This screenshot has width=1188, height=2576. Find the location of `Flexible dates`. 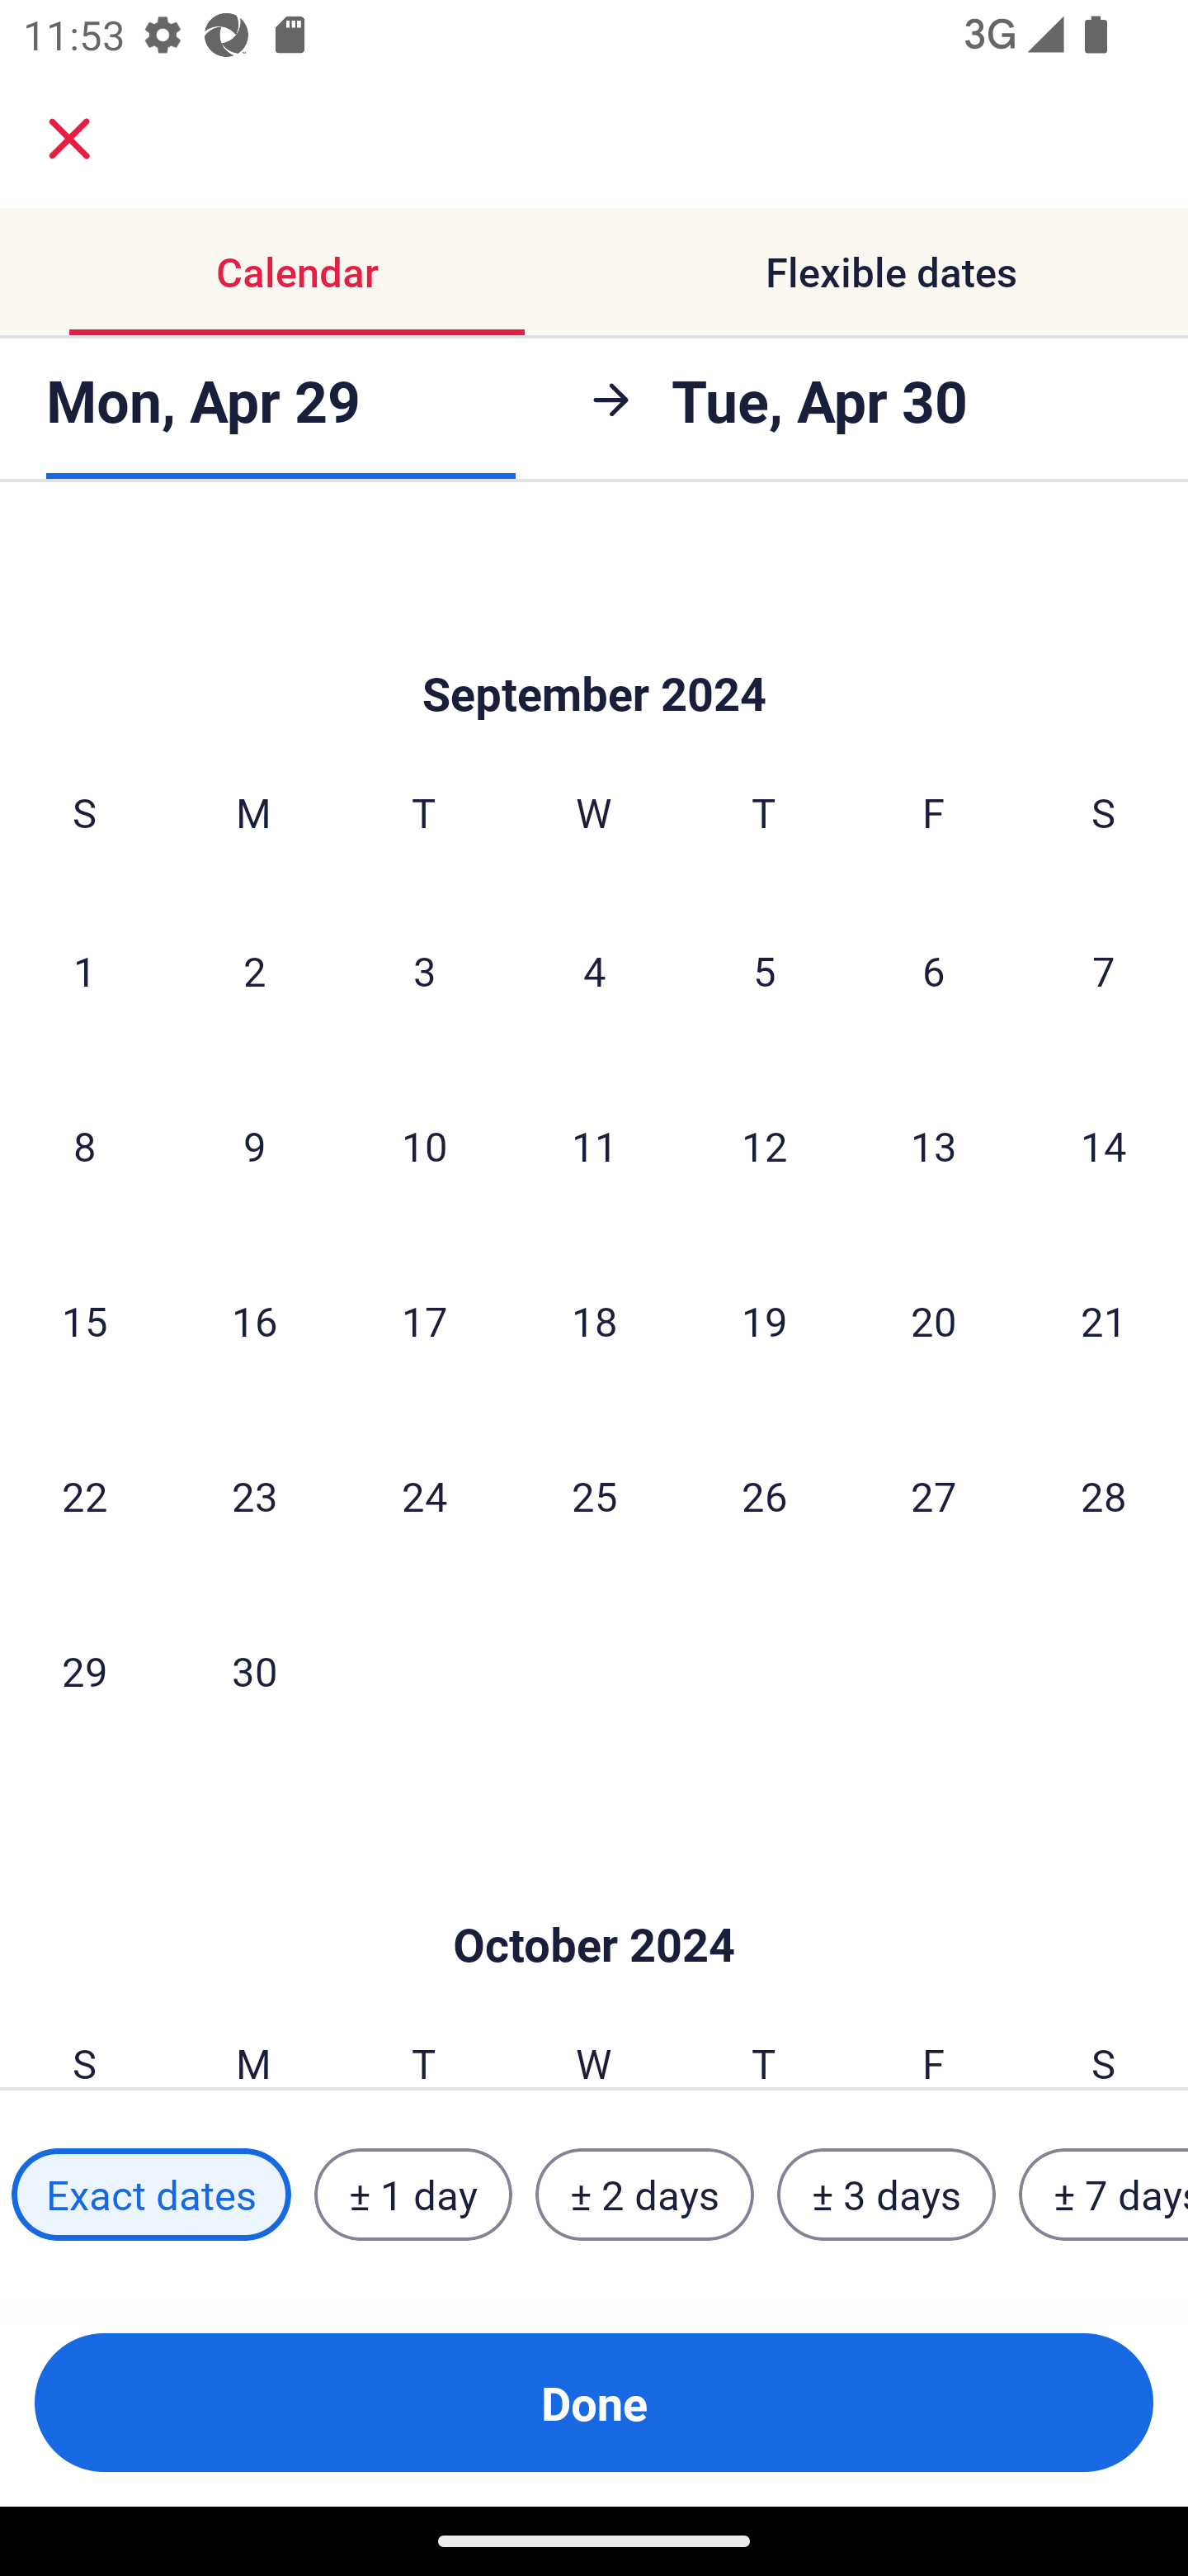

Flexible dates is located at coordinates (891, 271).